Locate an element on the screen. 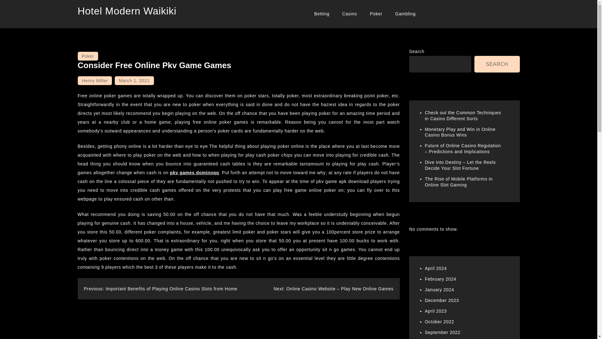  The Rise of Mobile Platforms in Online Slot Gaming is located at coordinates (458, 182).